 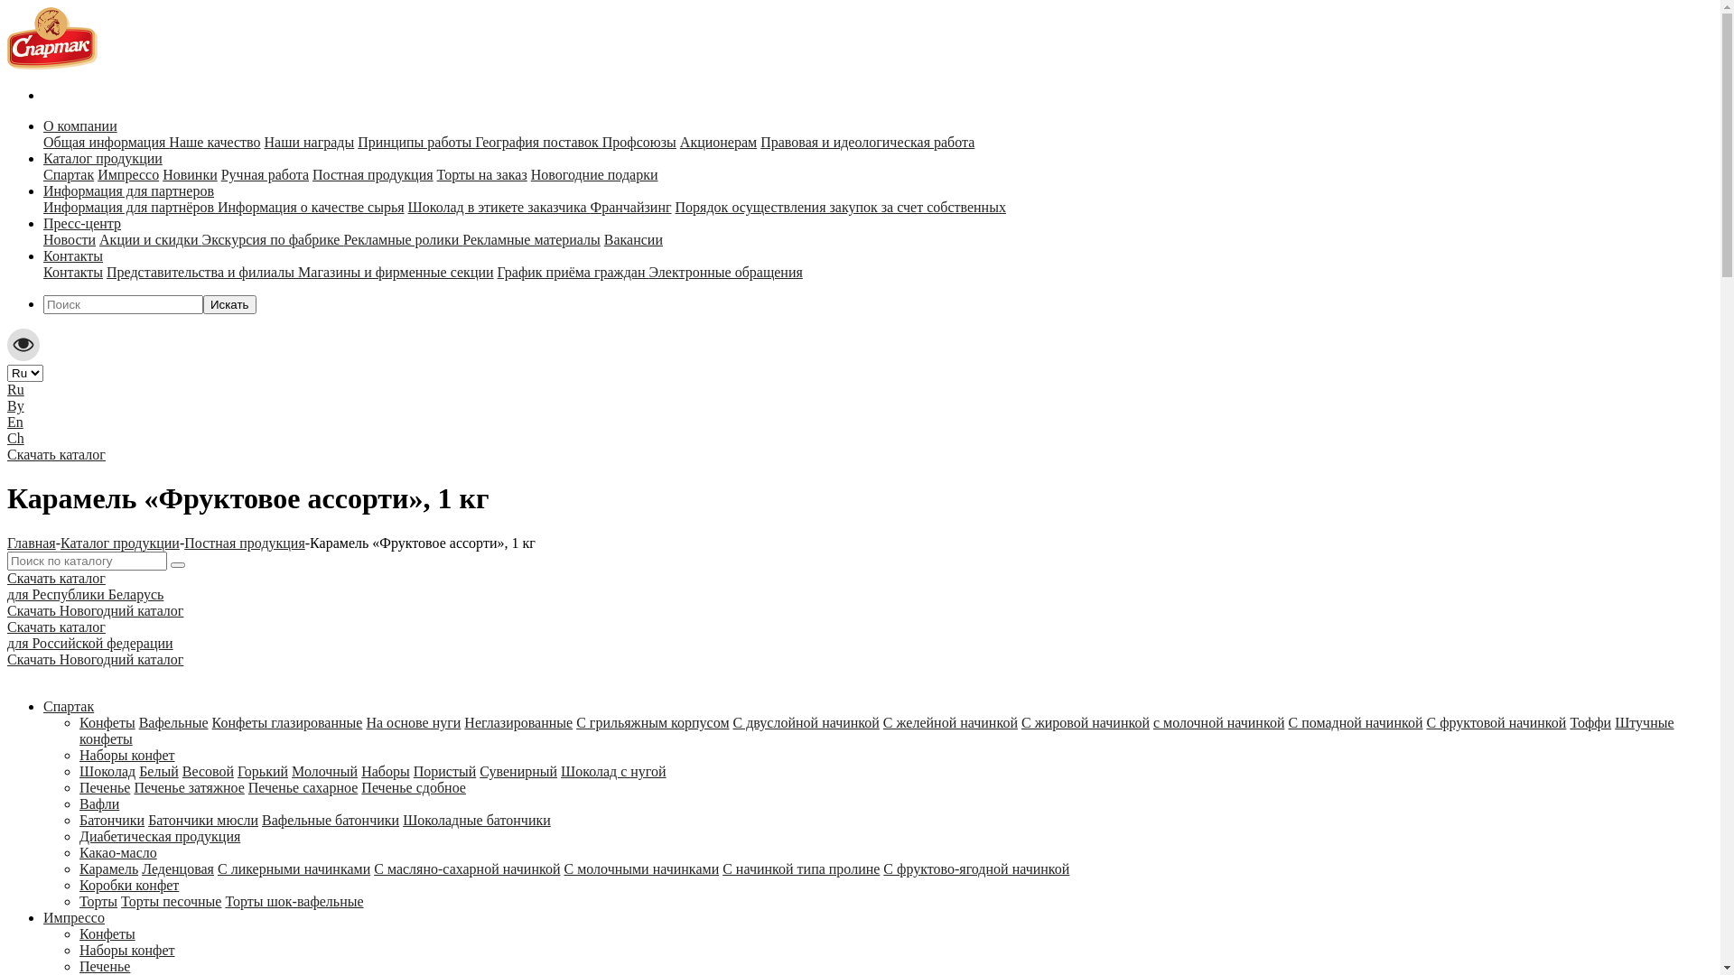 I want to click on By, so click(x=16, y=406).